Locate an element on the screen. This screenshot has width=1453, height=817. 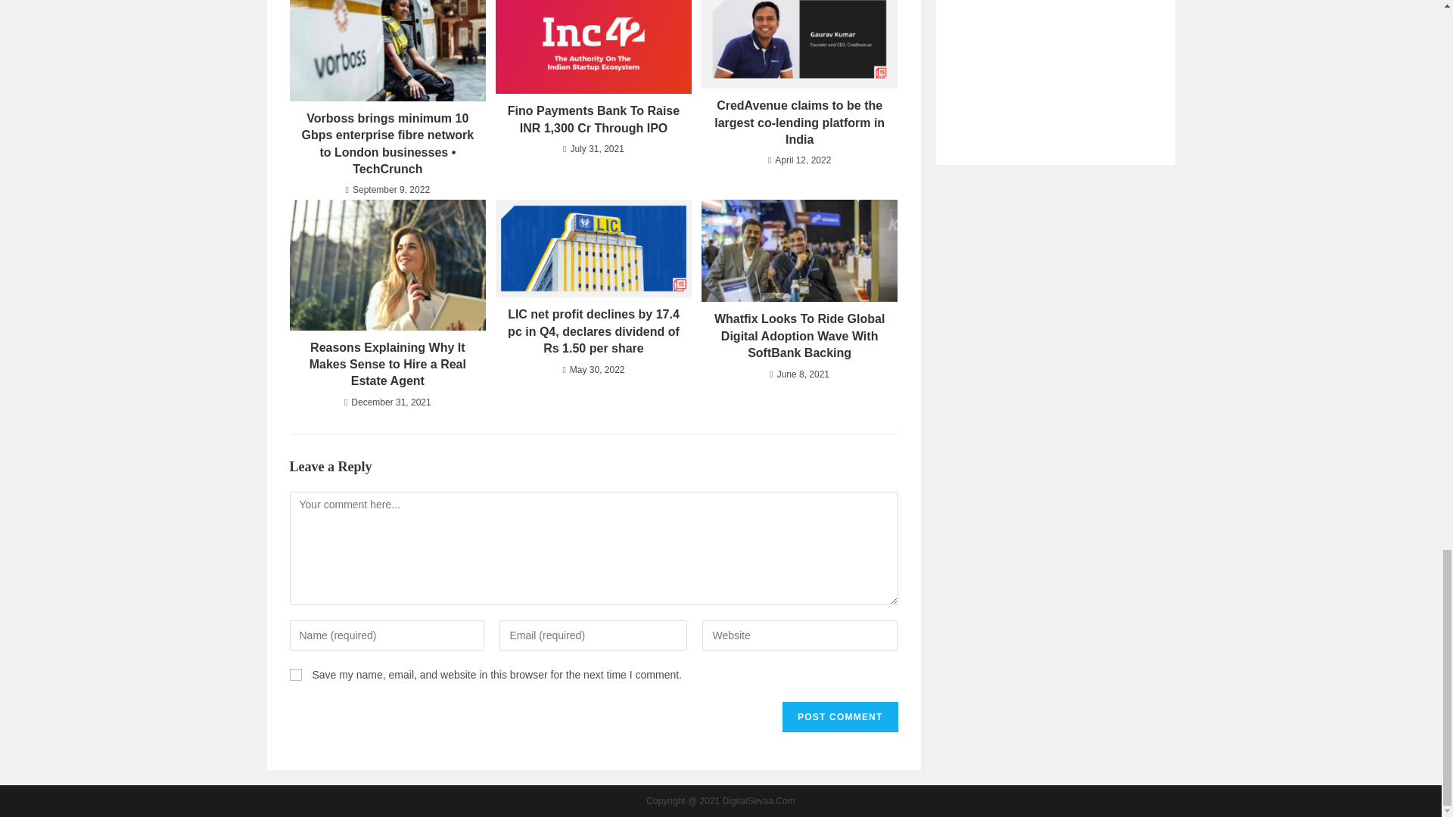
Advertisement is located at coordinates (1055, 61).